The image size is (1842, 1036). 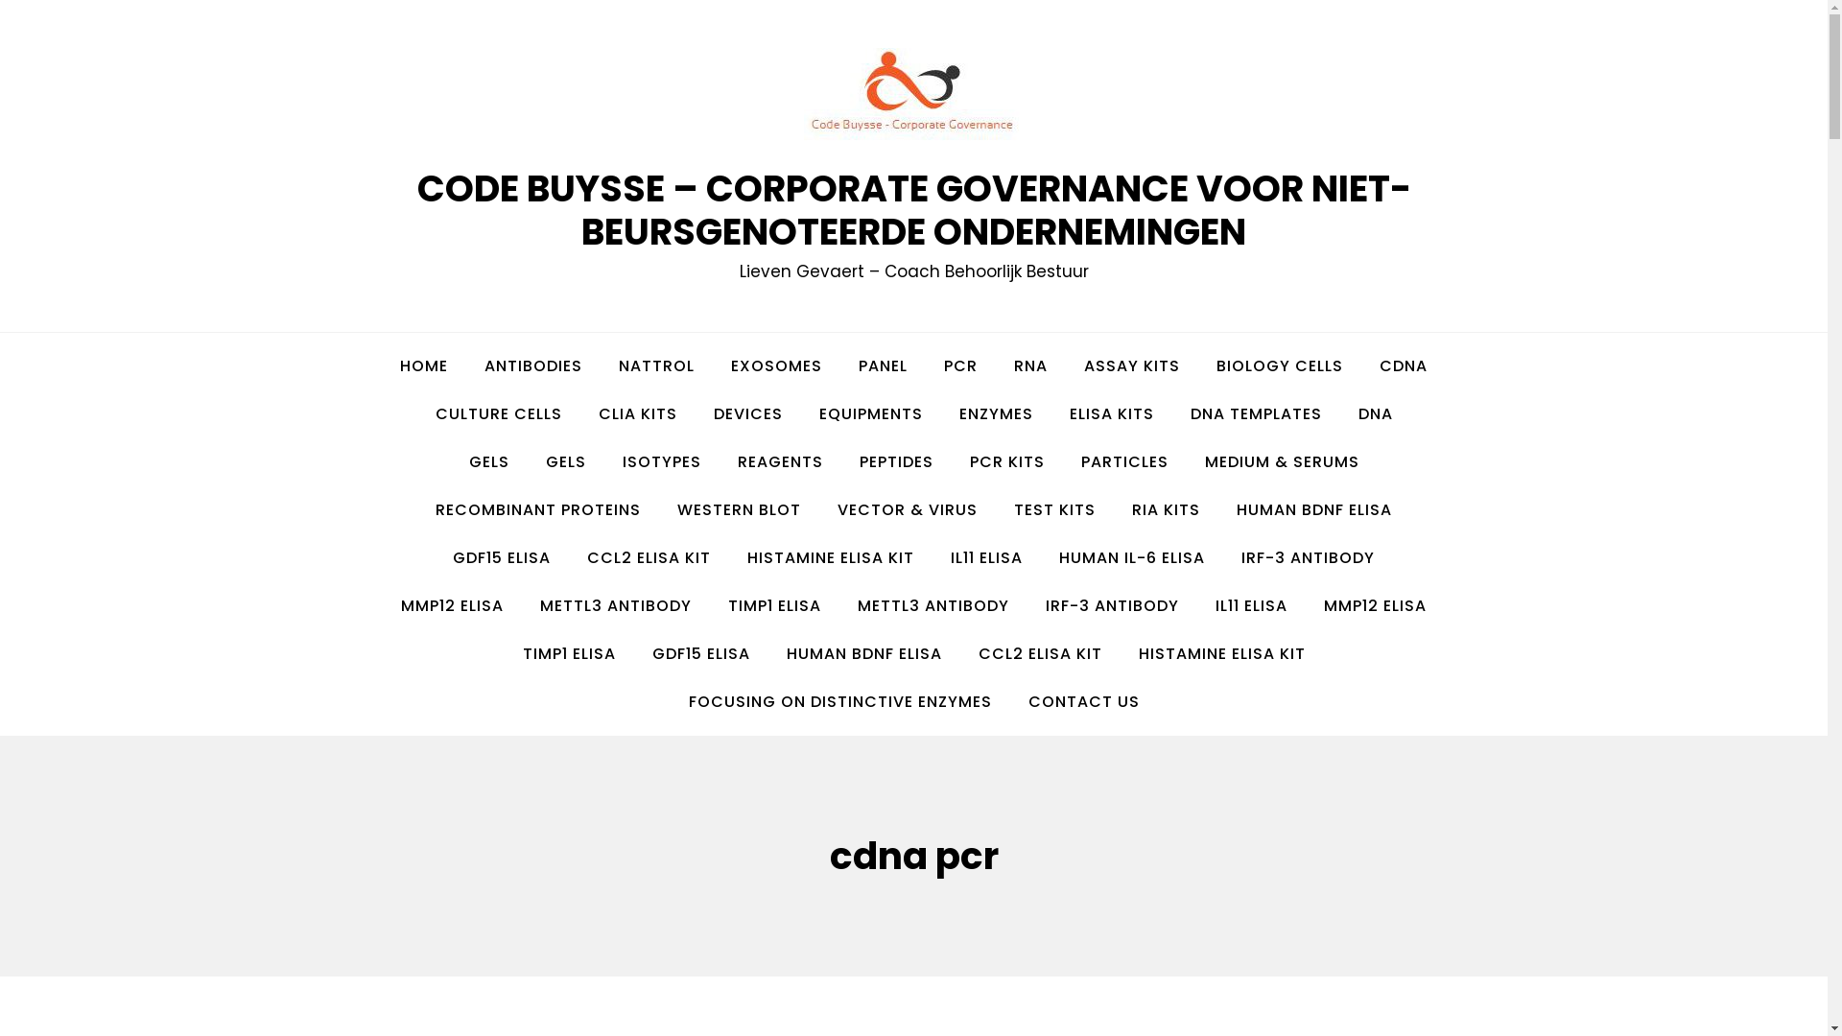 What do you see at coordinates (1083, 702) in the screenshot?
I see `CONTACT US` at bounding box center [1083, 702].